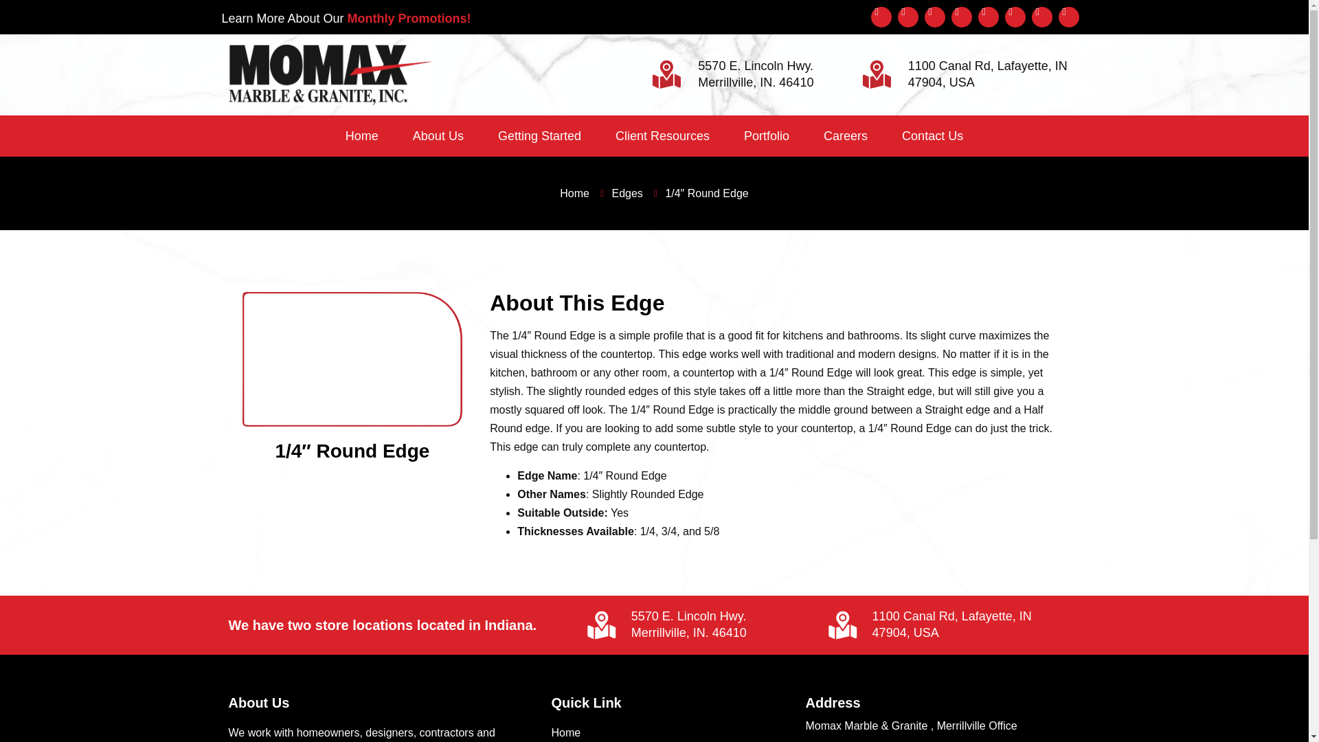  Describe the element at coordinates (407, 18) in the screenshot. I see `Monthly Promotions` at that location.